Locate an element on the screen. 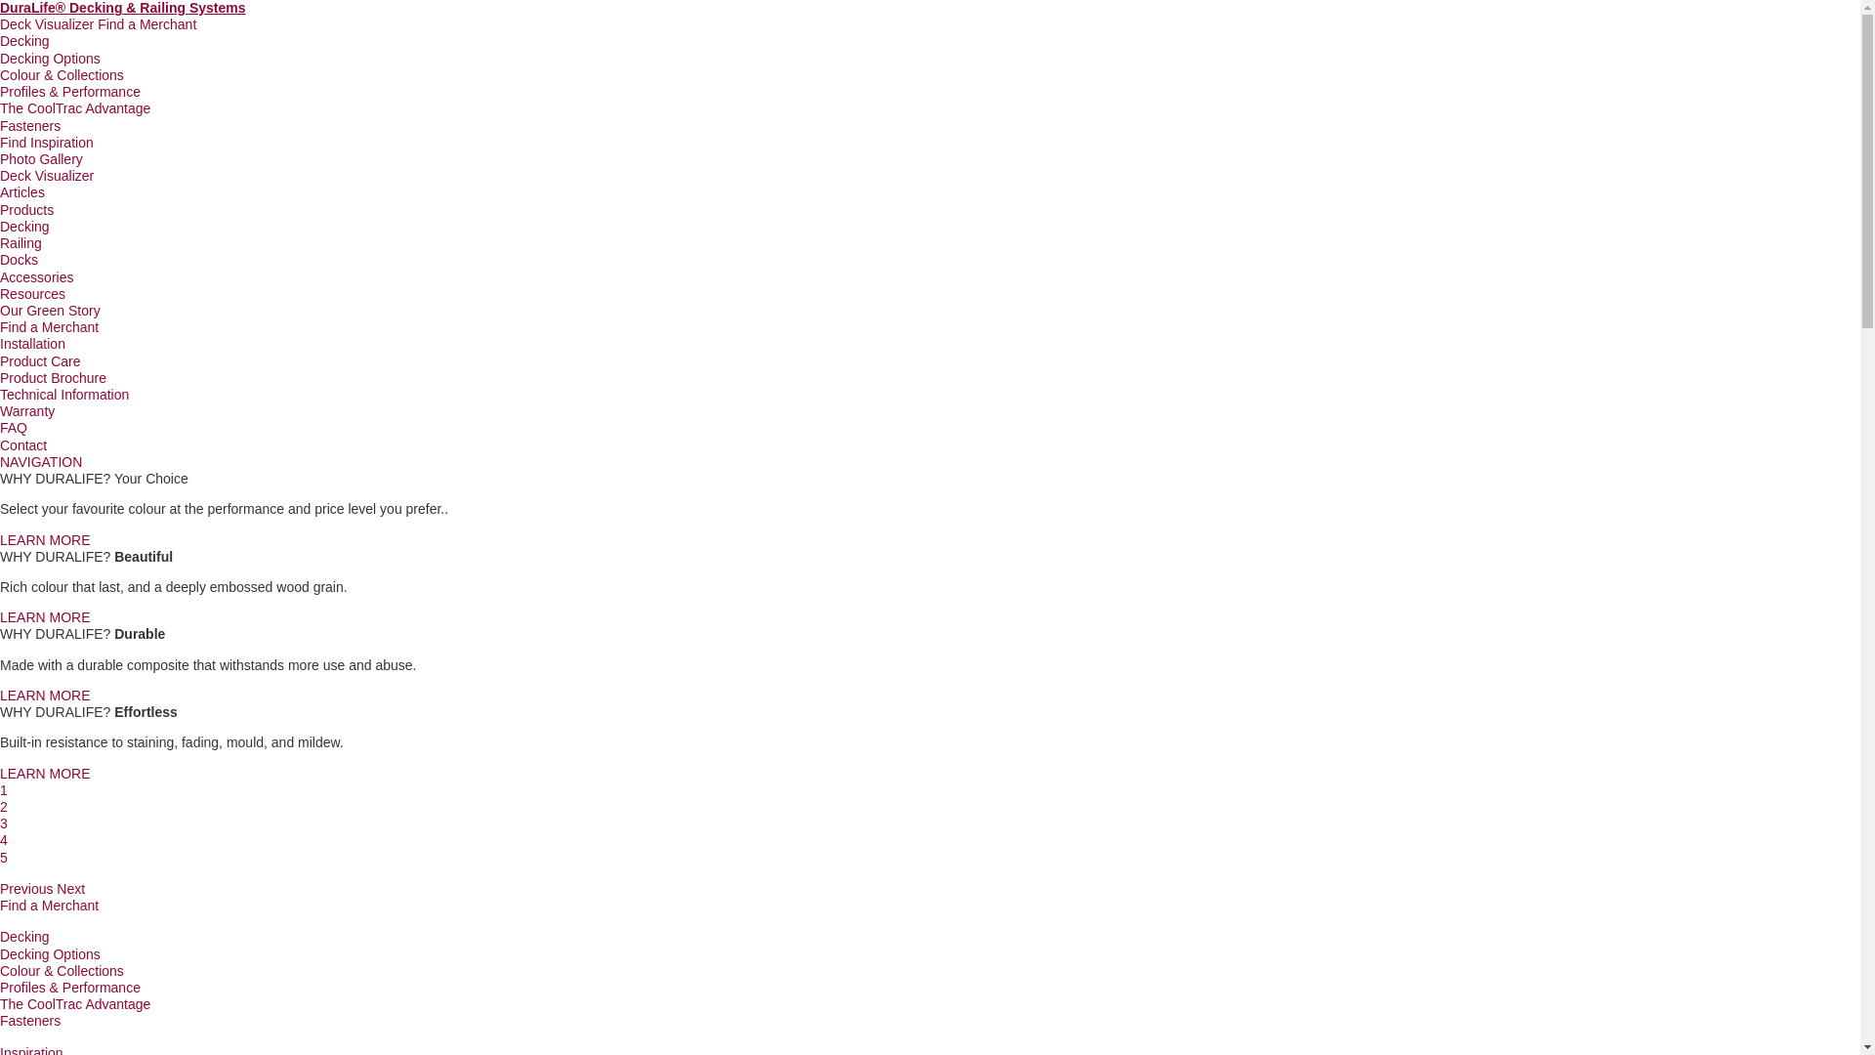 The image size is (1875, 1055). Contact is located at coordinates (23, 445).